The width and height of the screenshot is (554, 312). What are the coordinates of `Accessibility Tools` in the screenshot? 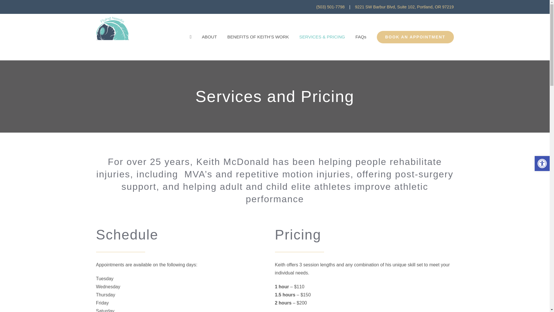 It's located at (542, 164).